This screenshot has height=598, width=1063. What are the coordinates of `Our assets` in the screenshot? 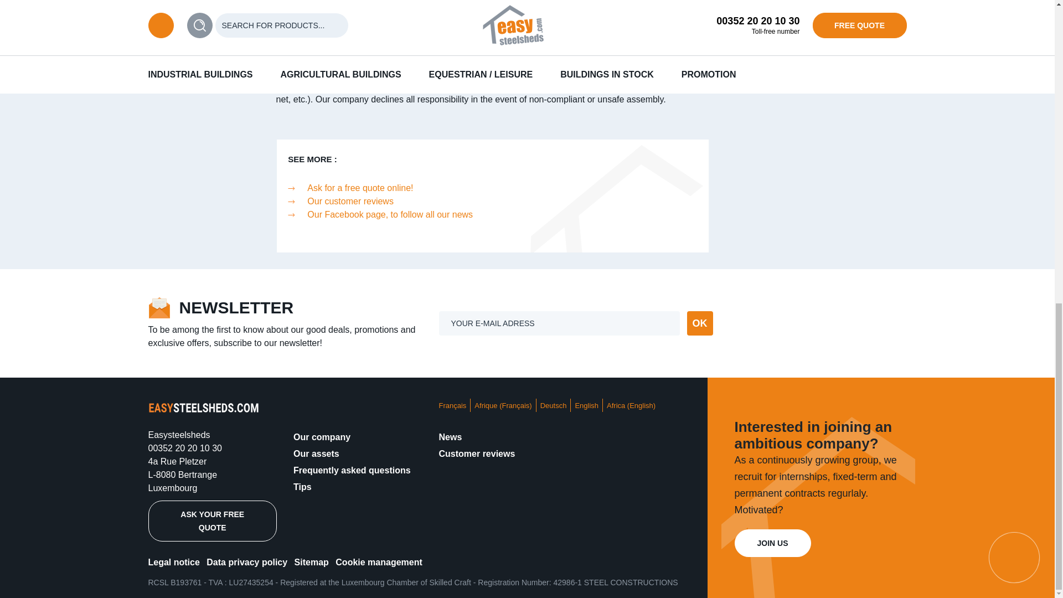 It's located at (316, 454).